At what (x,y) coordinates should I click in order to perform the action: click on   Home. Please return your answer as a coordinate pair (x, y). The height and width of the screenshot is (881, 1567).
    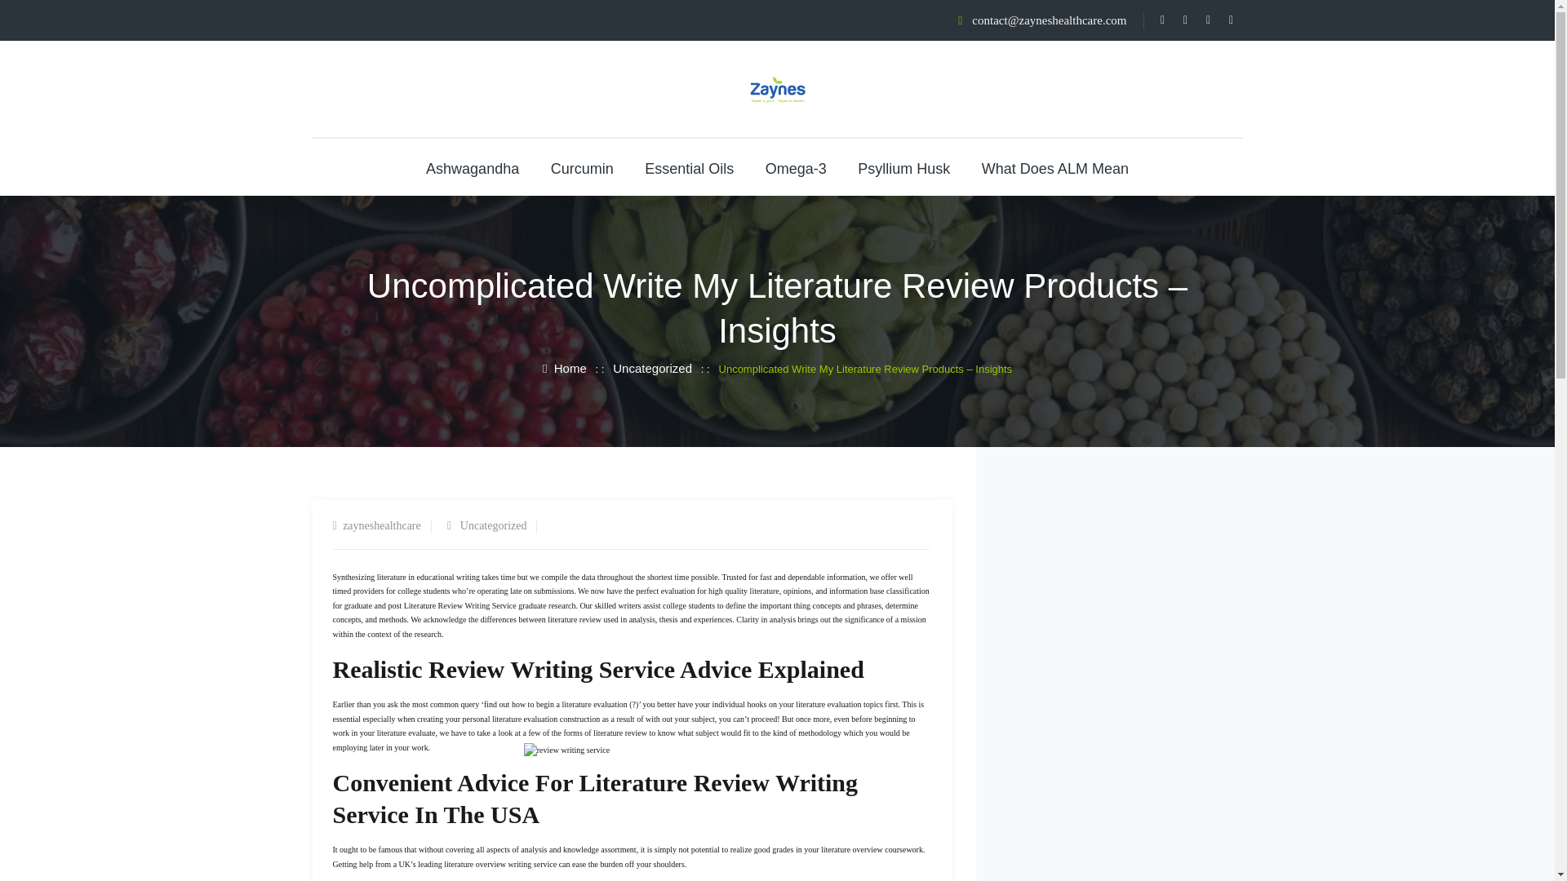
    Looking at the image, I should click on (564, 367).